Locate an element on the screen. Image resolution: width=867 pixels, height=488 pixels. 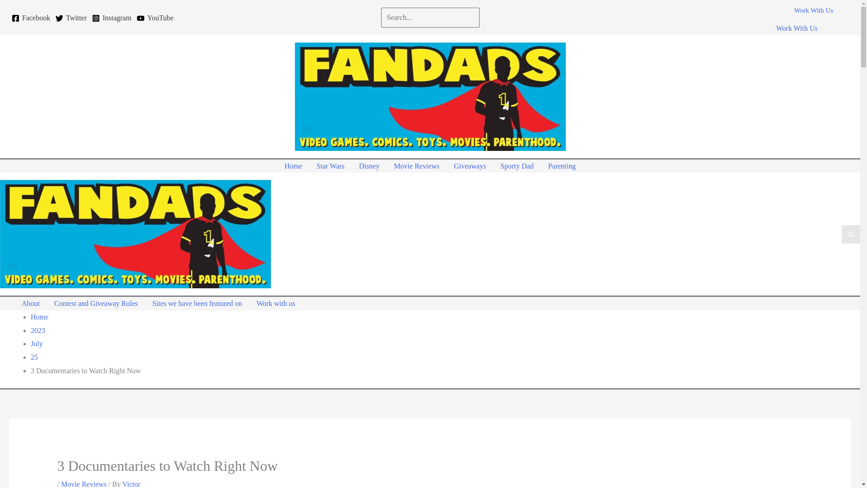
2023 is located at coordinates (37, 330).